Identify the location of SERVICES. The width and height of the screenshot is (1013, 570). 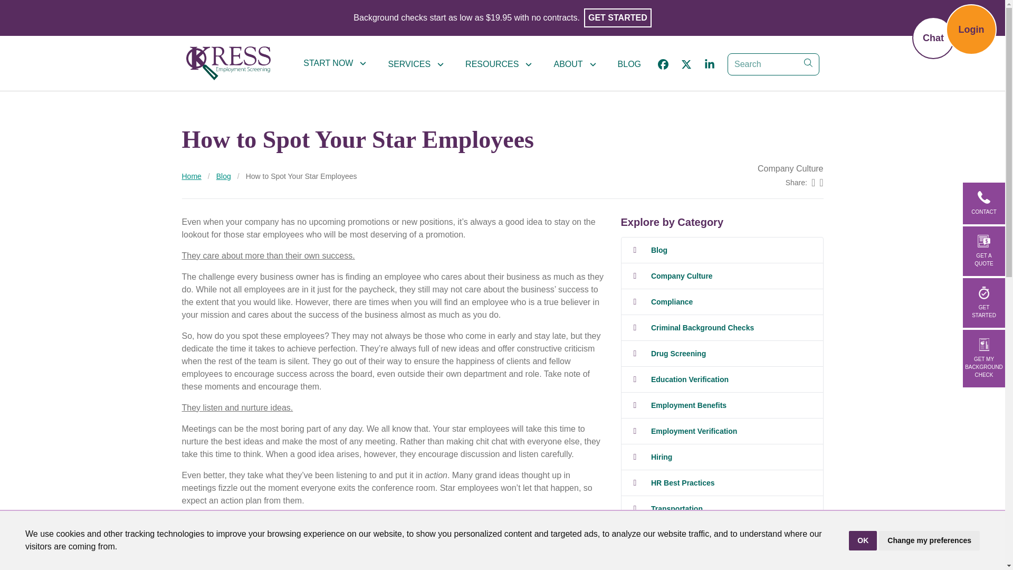
(416, 64).